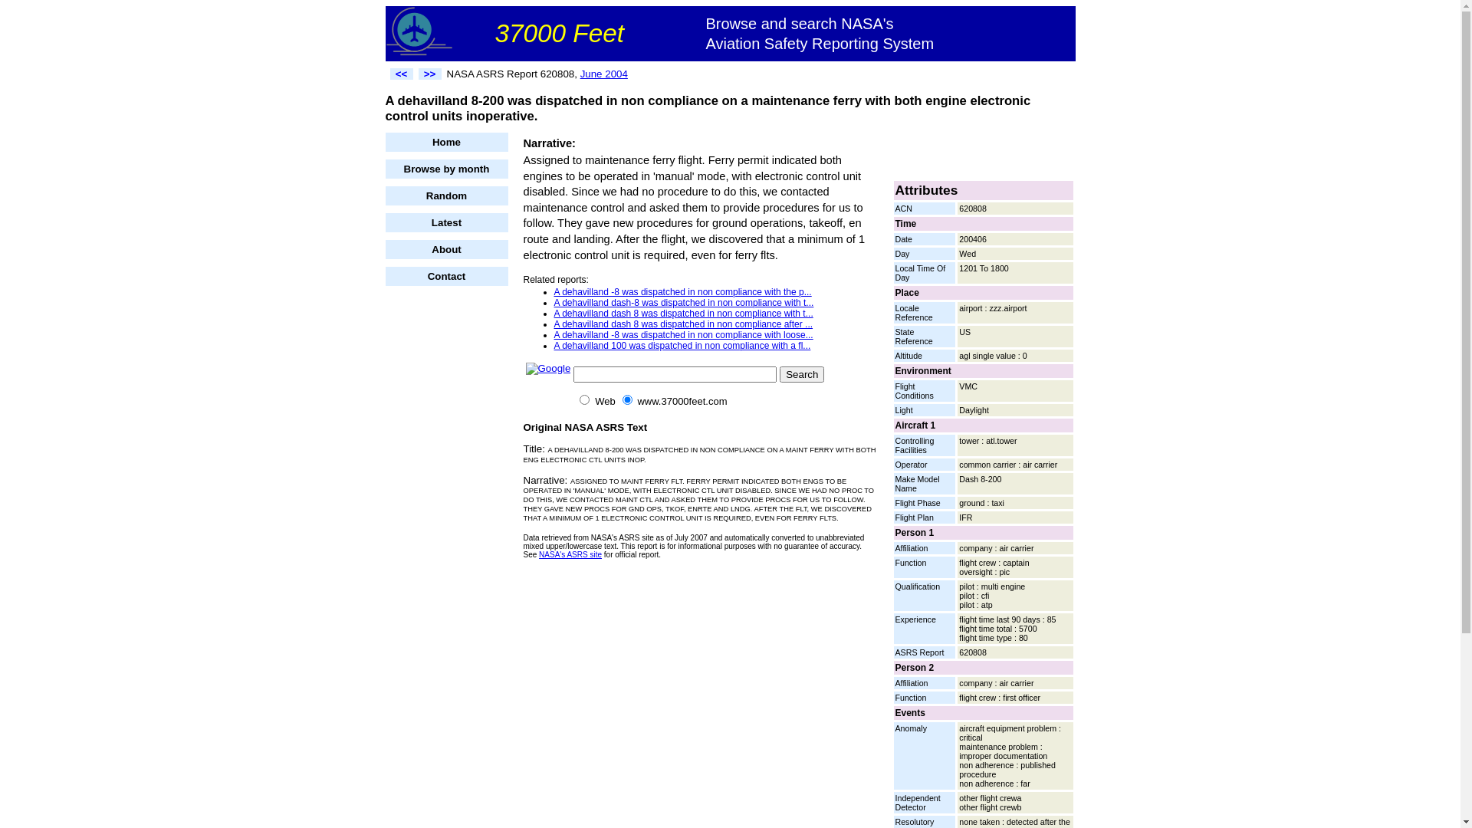 Image resolution: width=1472 pixels, height=828 pixels. What do you see at coordinates (446, 276) in the screenshot?
I see `Contact` at bounding box center [446, 276].